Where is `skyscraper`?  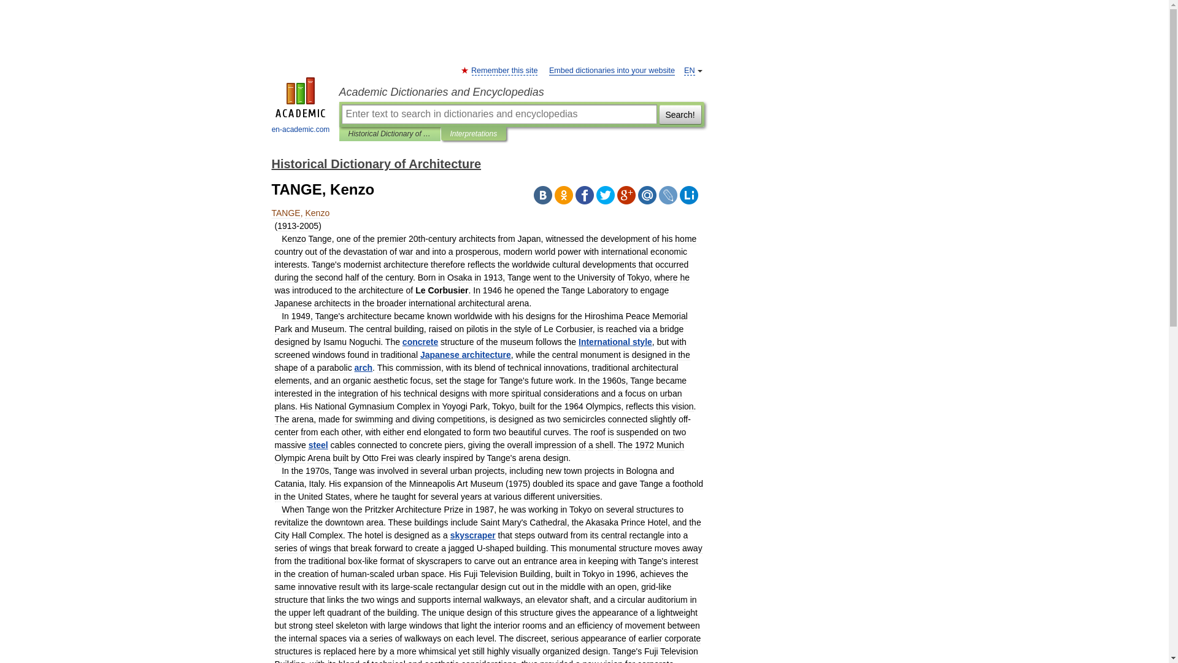 skyscraper is located at coordinates (472, 535).